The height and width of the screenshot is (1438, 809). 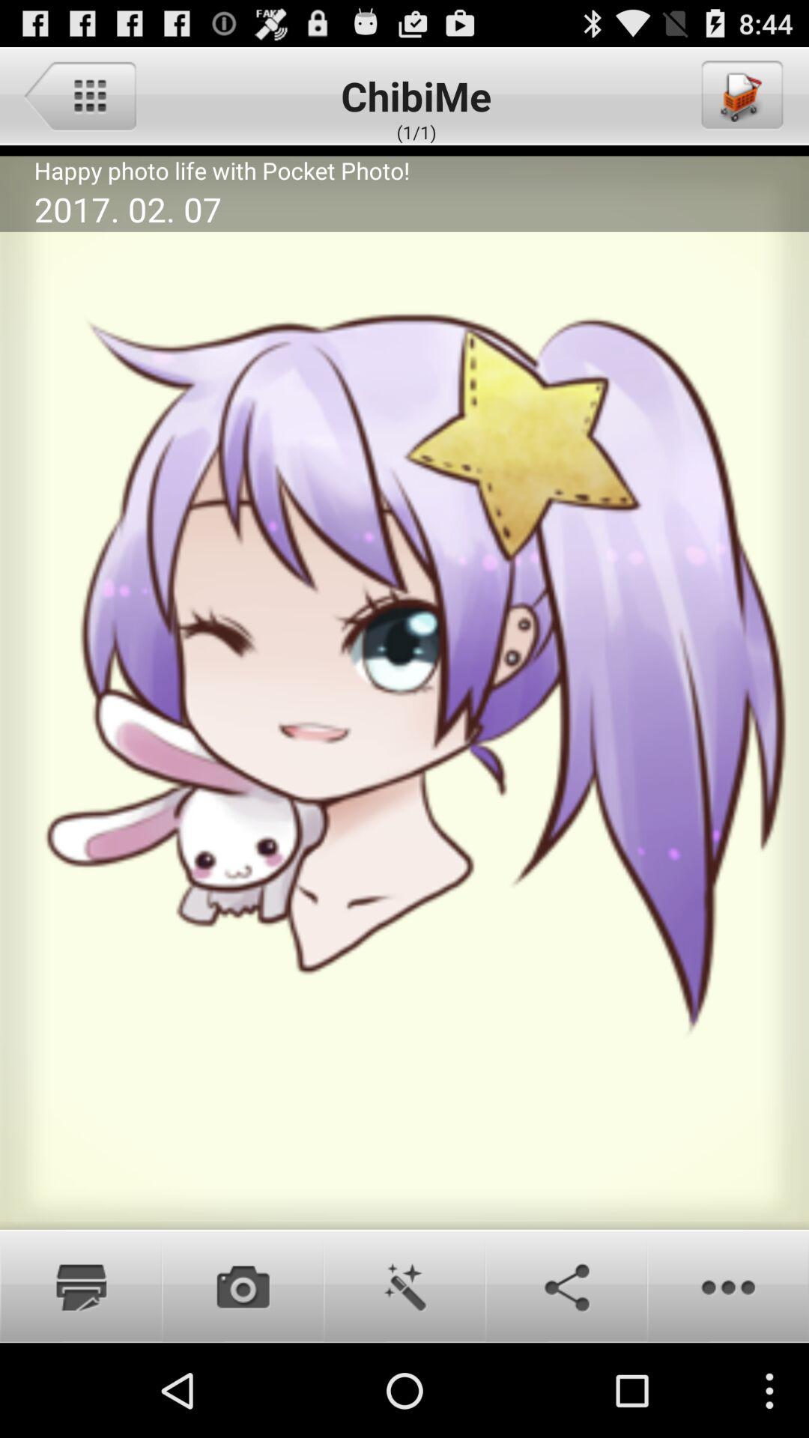 I want to click on more options menu, so click(x=728, y=1286).